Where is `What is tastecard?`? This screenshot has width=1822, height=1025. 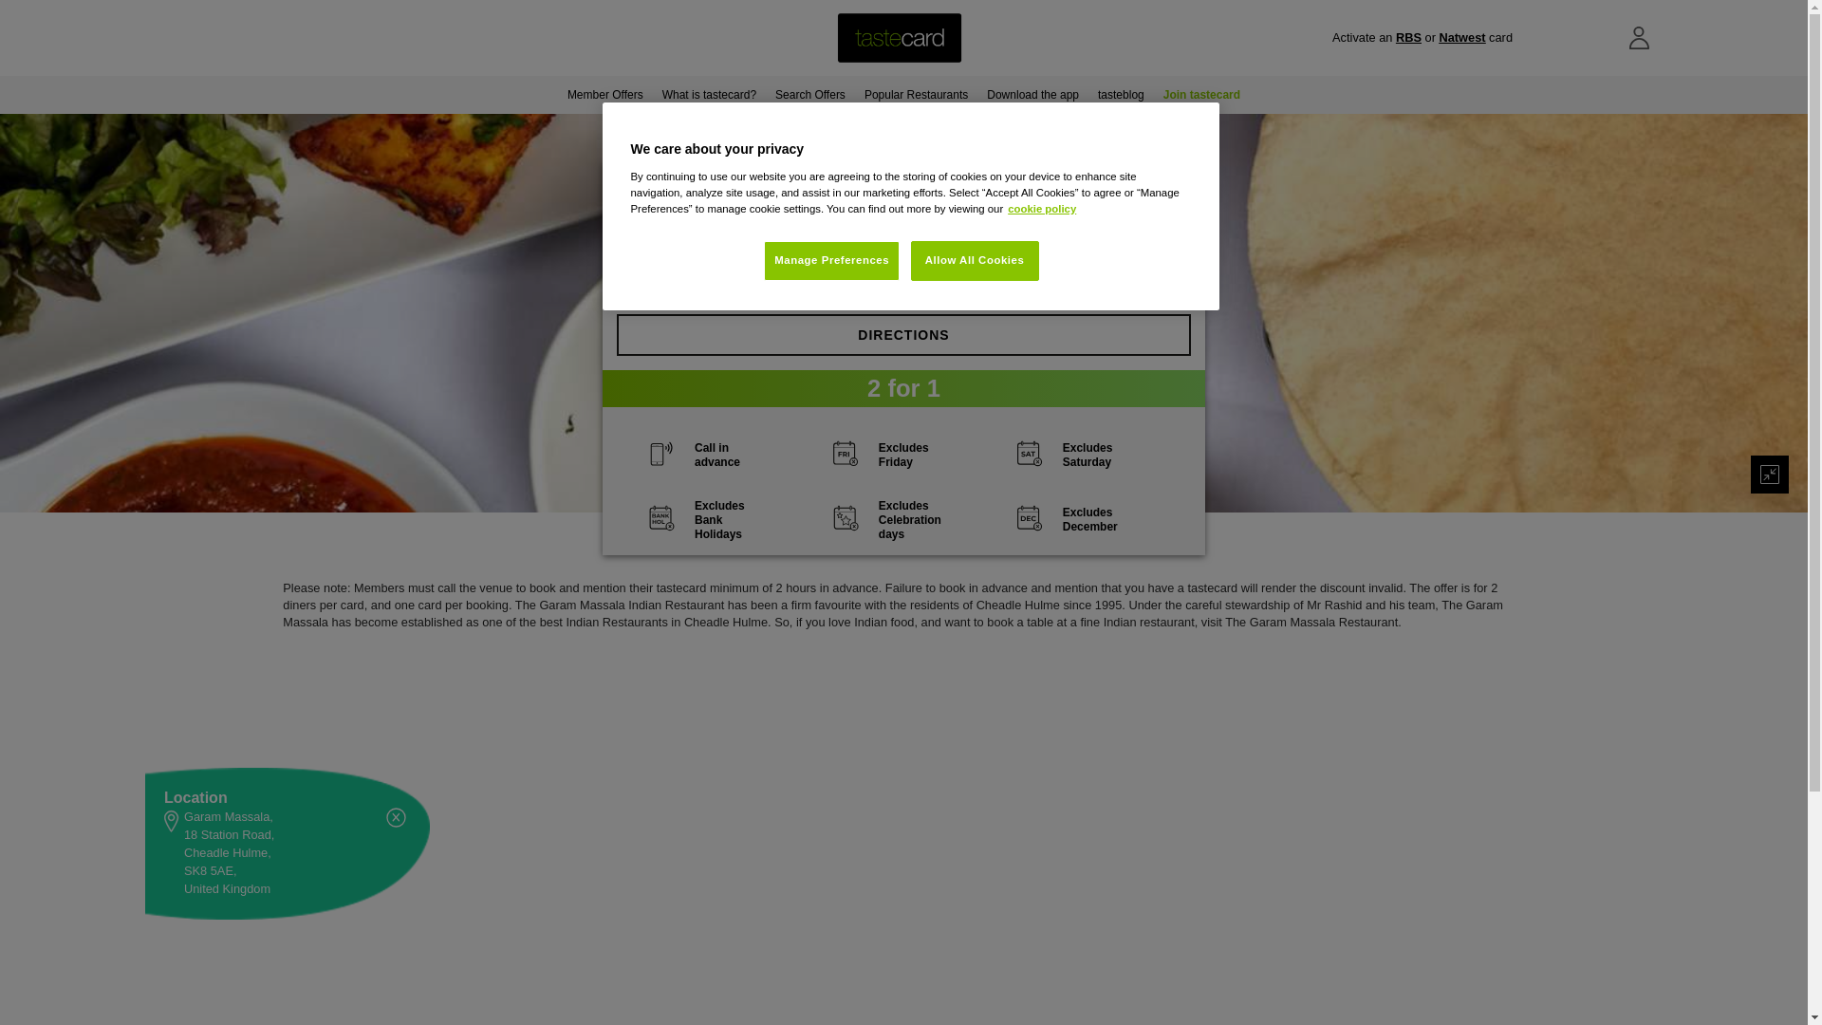
What is tastecard? is located at coordinates (708, 94).